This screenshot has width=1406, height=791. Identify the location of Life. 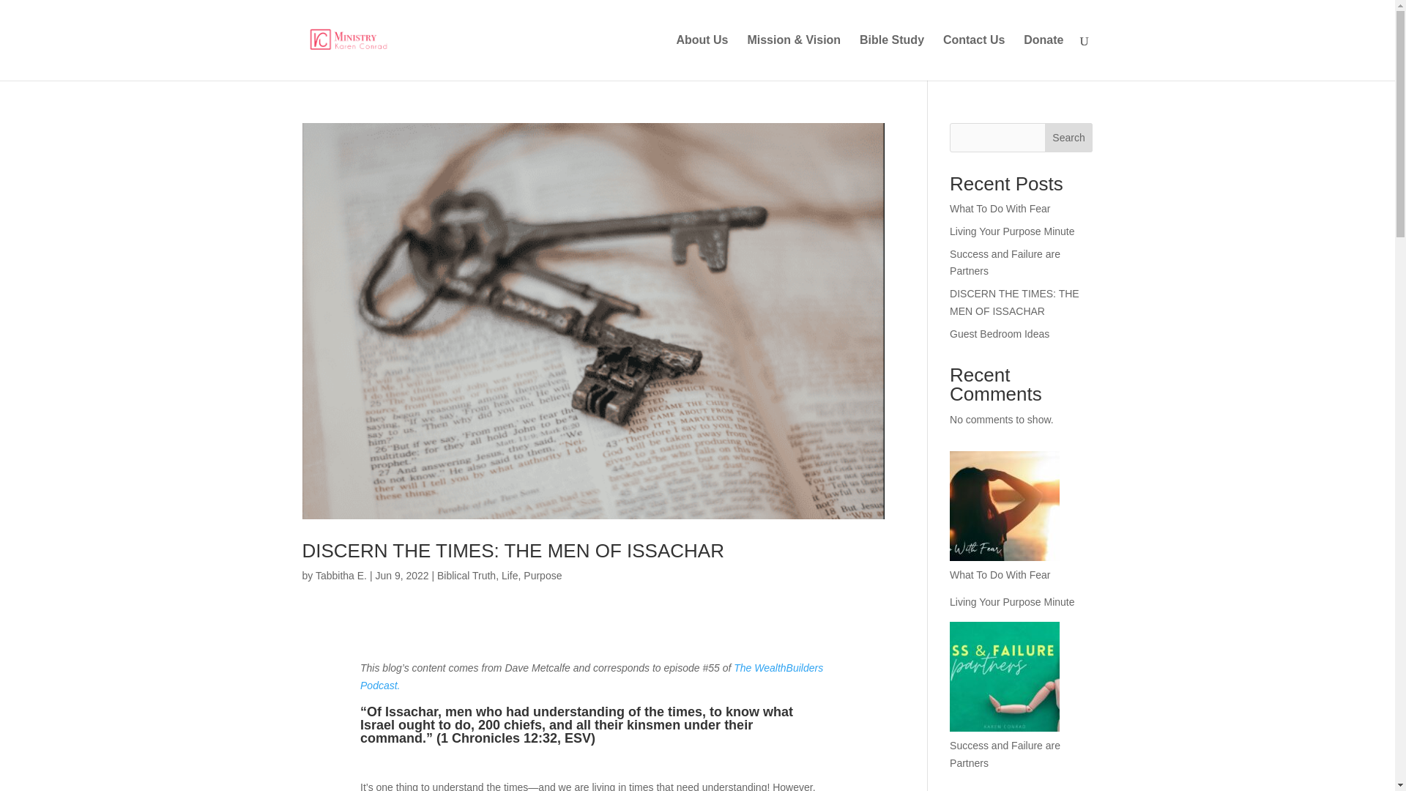
(510, 575).